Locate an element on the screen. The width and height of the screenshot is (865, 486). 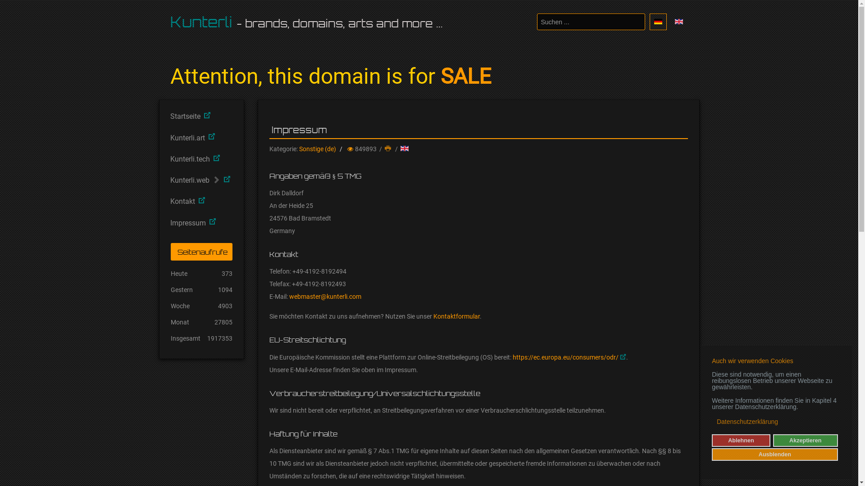
Kontakt is located at coordinates (201, 200).